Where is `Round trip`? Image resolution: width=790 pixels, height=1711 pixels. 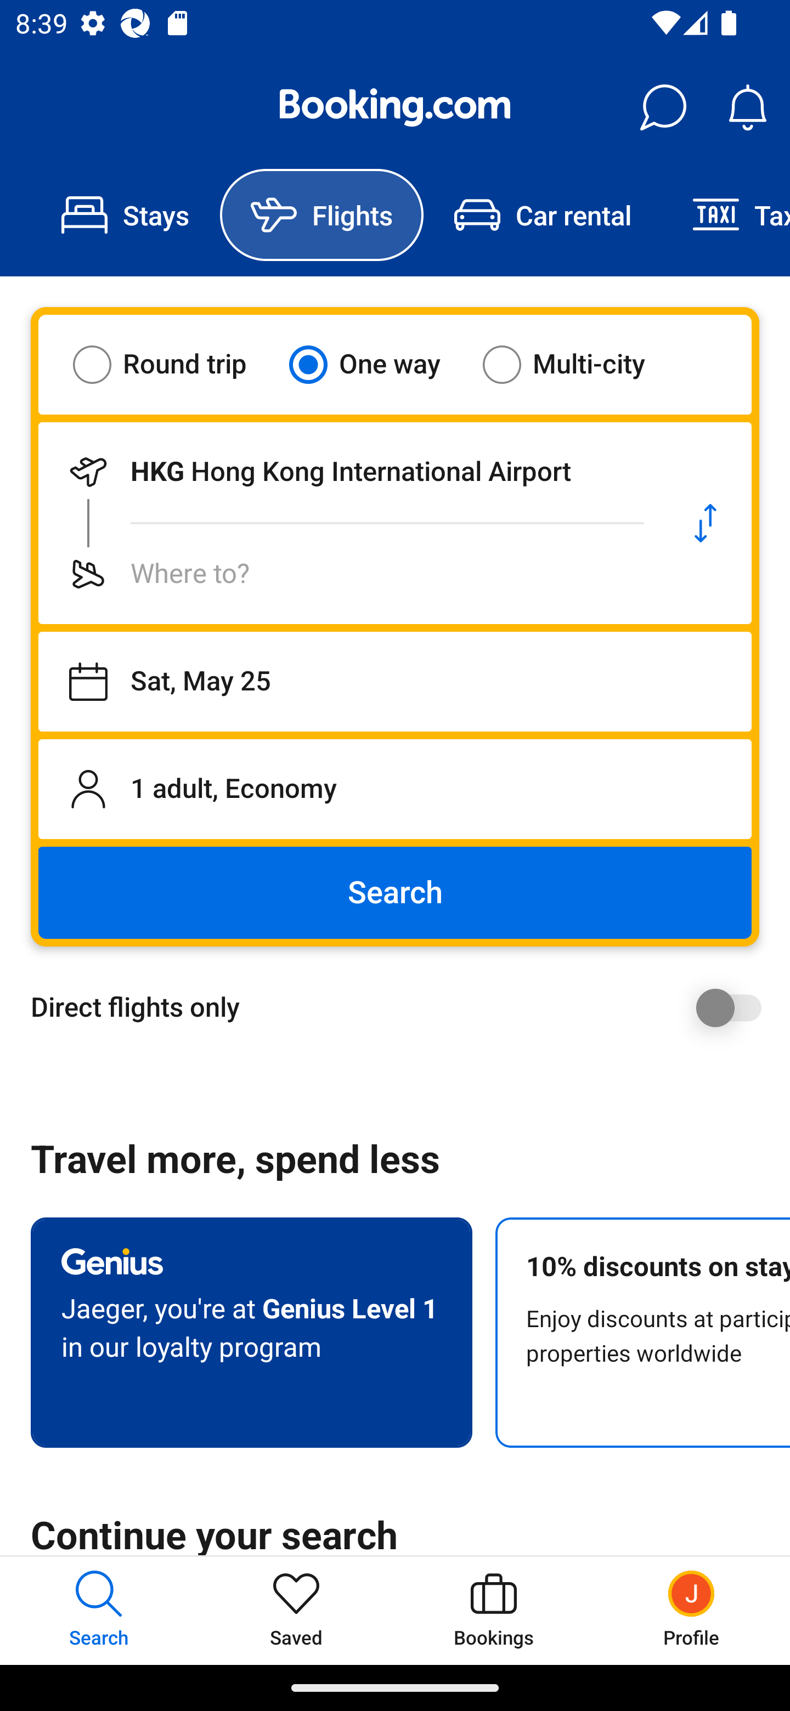
Round trip is located at coordinates (173, 364).